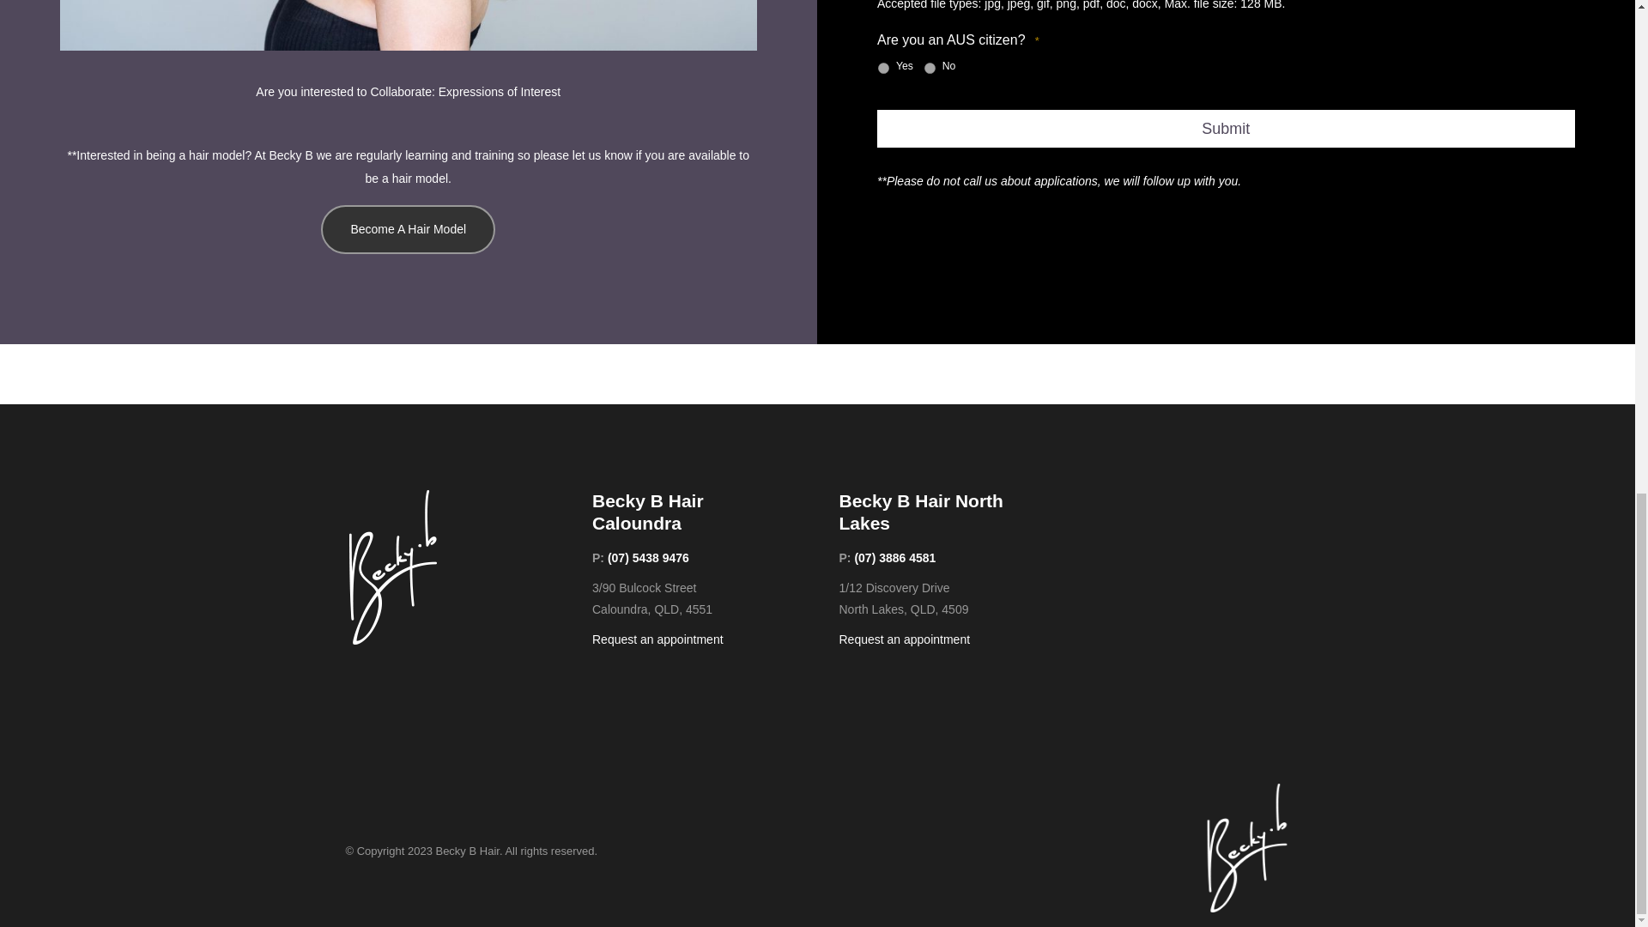  What do you see at coordinates (884, 69) in the screenshot?
I see `Yes` at bounding box center [884, 69].